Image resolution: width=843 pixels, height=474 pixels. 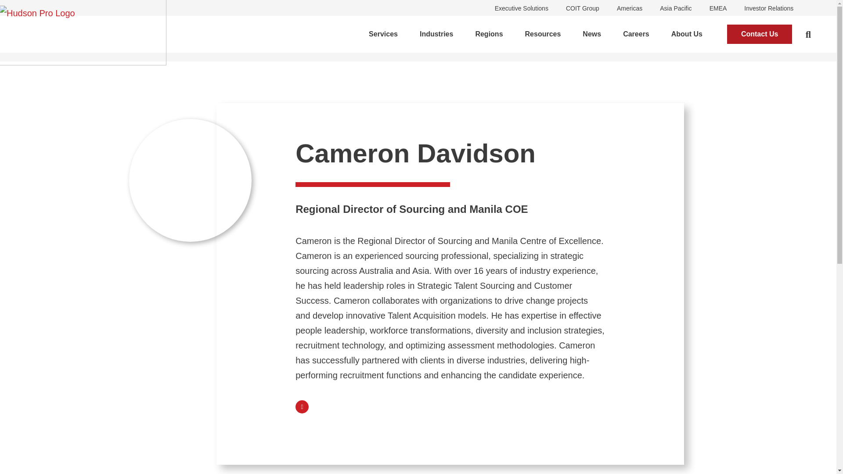 I want to click on COIT Group, so click(x=582, y=8).